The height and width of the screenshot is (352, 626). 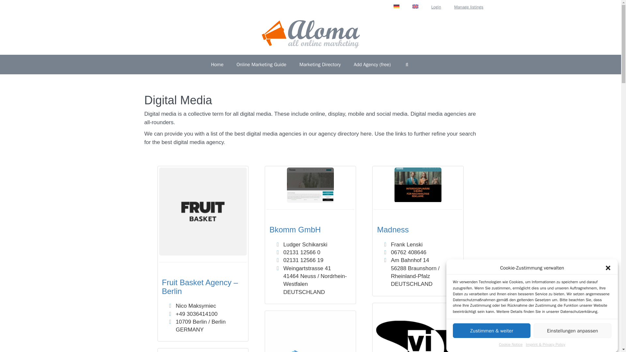 What do you see at coordinates (261, 65) in the screenshot?
I see `Online Marketing Guide` at bounding box center [261, 65].